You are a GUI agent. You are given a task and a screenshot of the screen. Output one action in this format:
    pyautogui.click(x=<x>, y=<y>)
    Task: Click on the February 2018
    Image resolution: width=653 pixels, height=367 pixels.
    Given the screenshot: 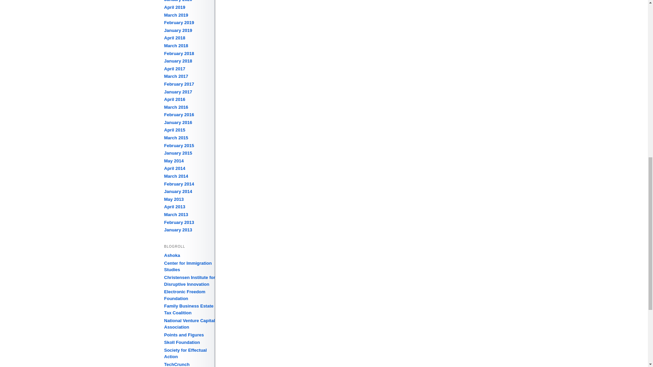 What is the action you would take?
    pyautogui.click(x=179, y=54)
    